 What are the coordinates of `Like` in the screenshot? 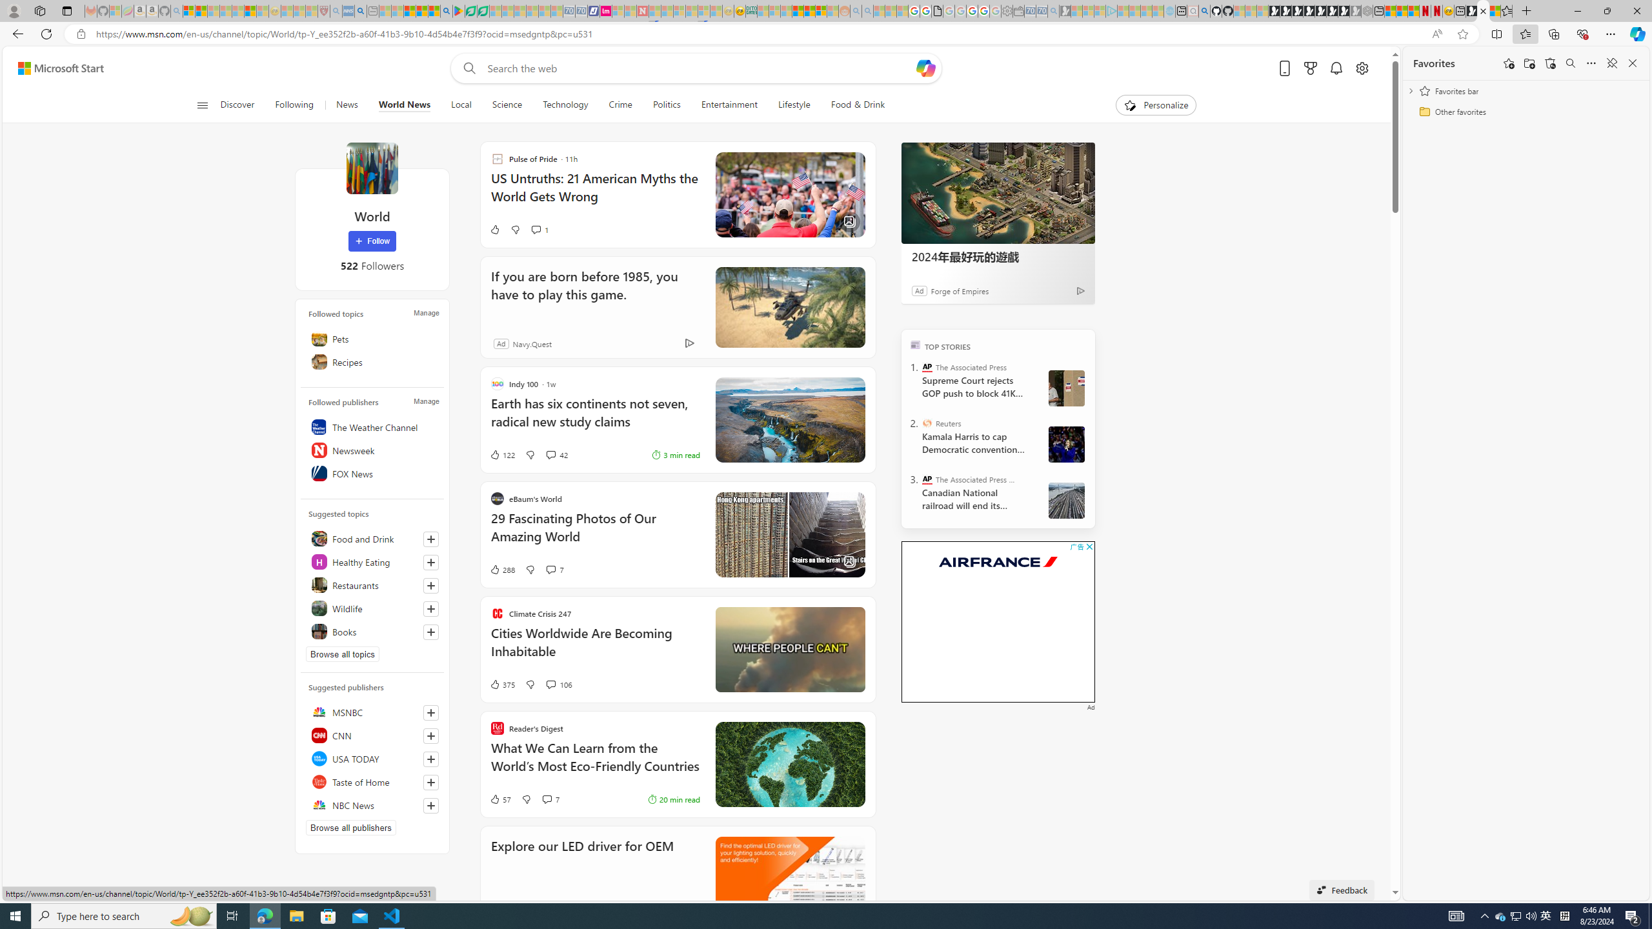 It's located at (494, 230).